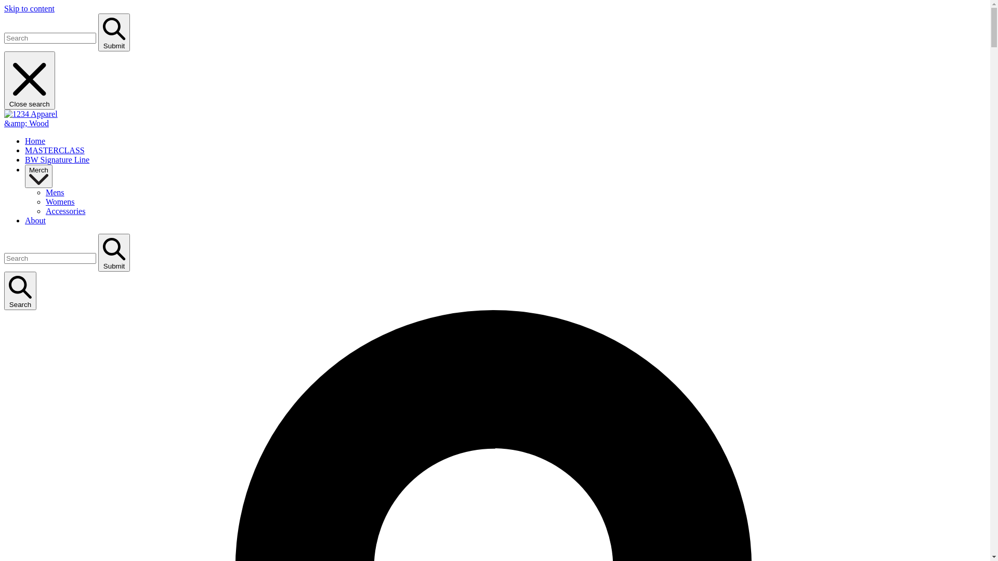 Image resolution: width=998 pixels, height=561 pixels. Describe the element at coordinates (35, 141) in the screenshot. I see `Home` at that location.